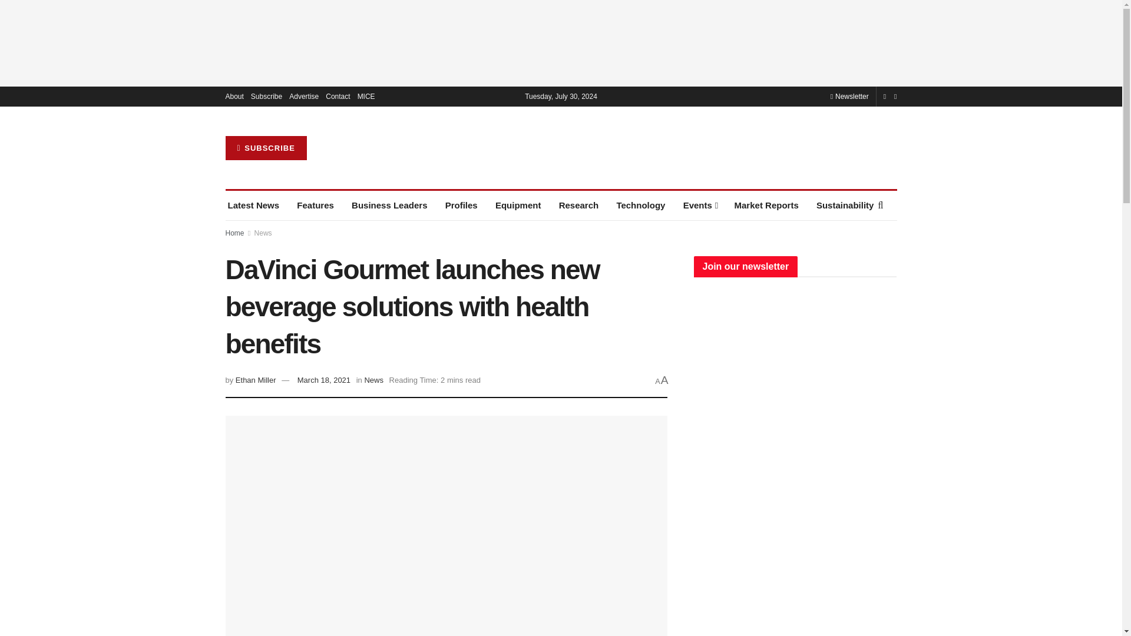  Describe the element at coordinates (461, 205) in the screenshot. I see `Profiles` at that location.